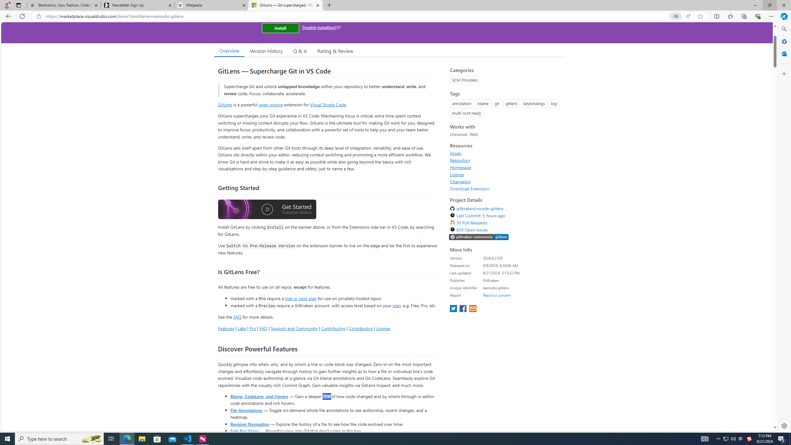  I want to click on Contributing, so click(333, 328).